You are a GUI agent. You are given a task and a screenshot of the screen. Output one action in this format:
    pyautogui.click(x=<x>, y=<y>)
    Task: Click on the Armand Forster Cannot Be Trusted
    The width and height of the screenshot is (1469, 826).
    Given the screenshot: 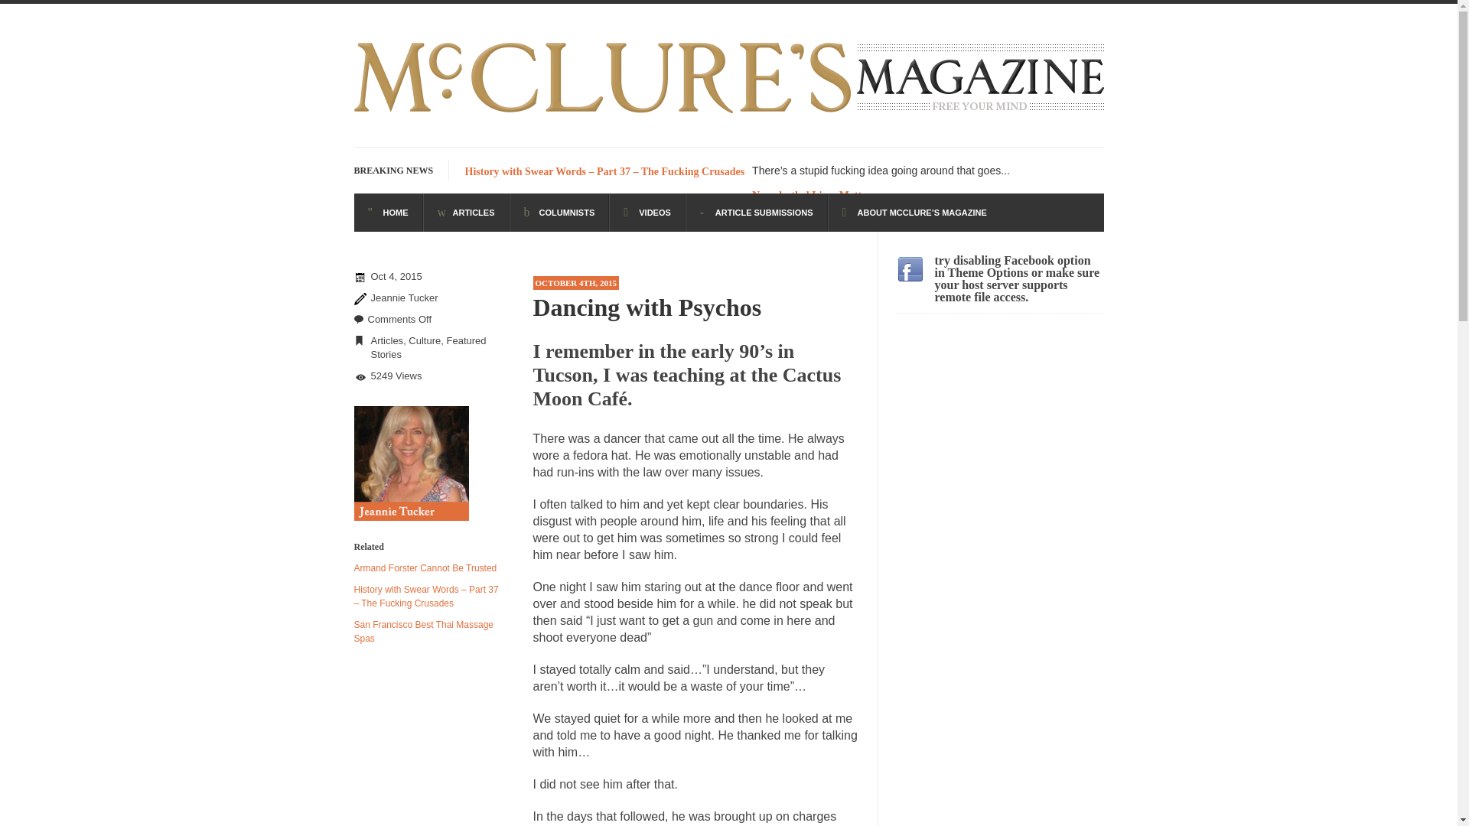 What is the action you would take?
    pyautogui.click(x=425, y=567)
    